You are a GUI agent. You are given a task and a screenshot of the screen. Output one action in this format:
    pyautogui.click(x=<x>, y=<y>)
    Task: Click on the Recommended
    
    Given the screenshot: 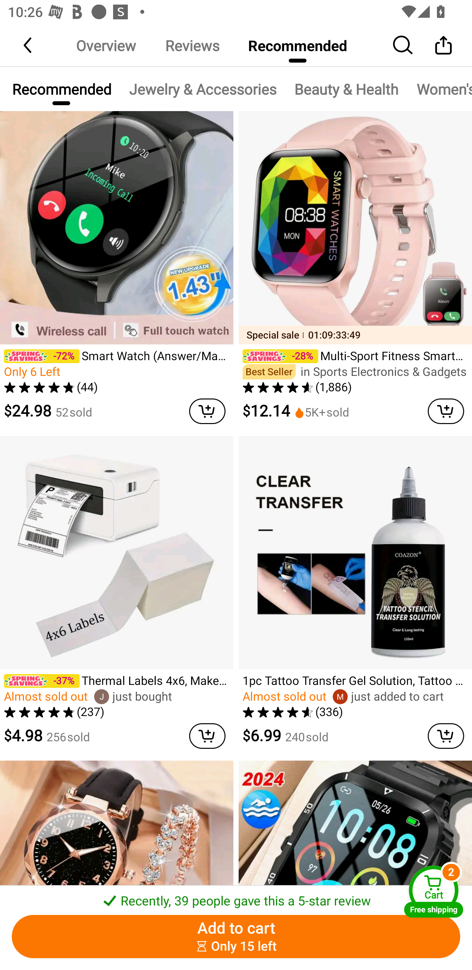 What is the action you would take?
    pyautogui.click(x=298, y=45)
    